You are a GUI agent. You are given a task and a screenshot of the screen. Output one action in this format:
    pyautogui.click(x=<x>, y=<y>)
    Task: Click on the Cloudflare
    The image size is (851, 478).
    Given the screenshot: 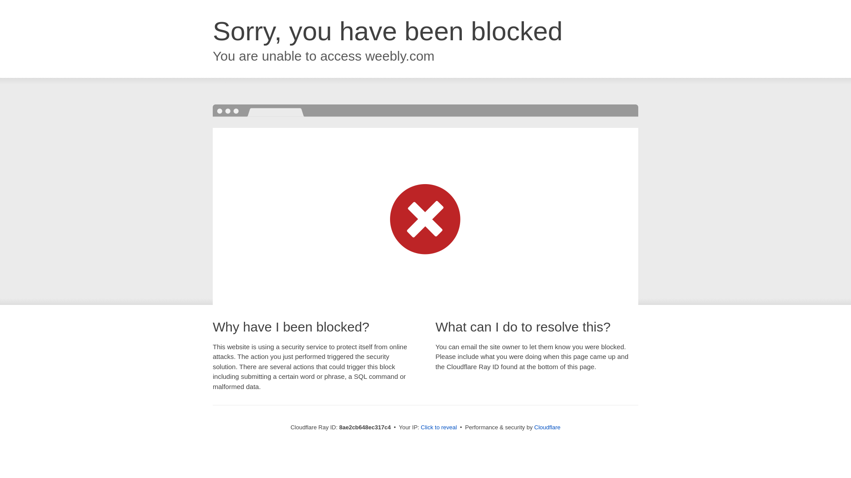 What is the action you would take?
    pyautogui.click(x=547, y=427)
    